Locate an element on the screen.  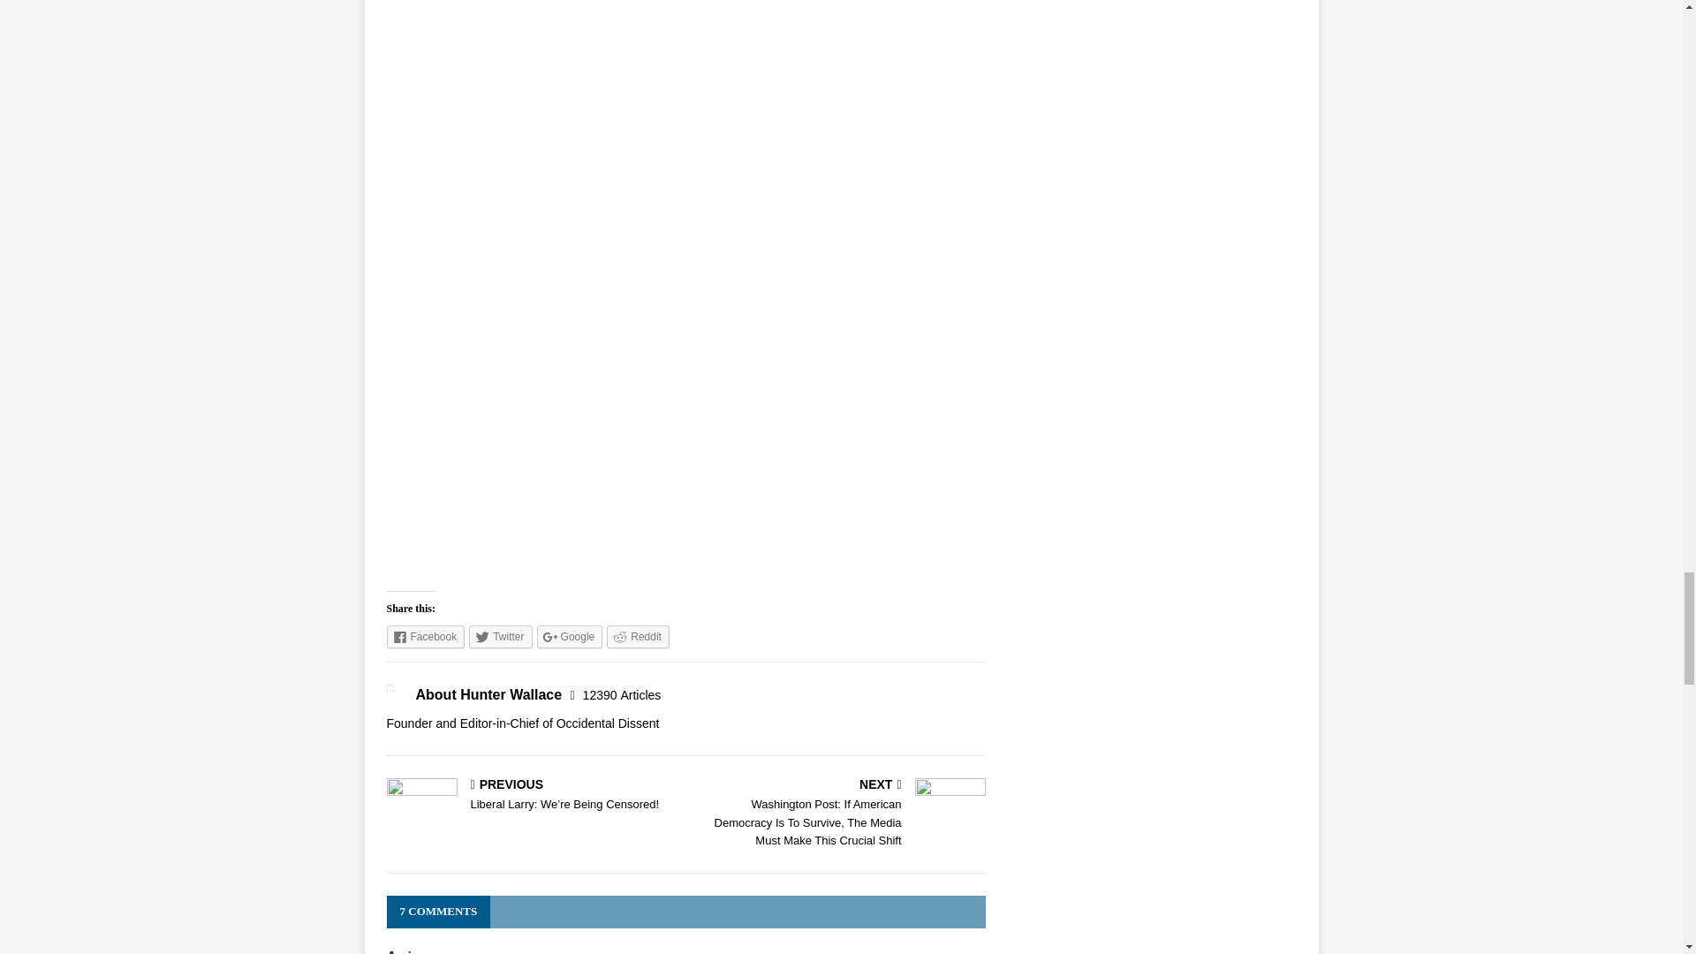
More articles written by Hunter Wallace' is located at coordinates (622, 694).